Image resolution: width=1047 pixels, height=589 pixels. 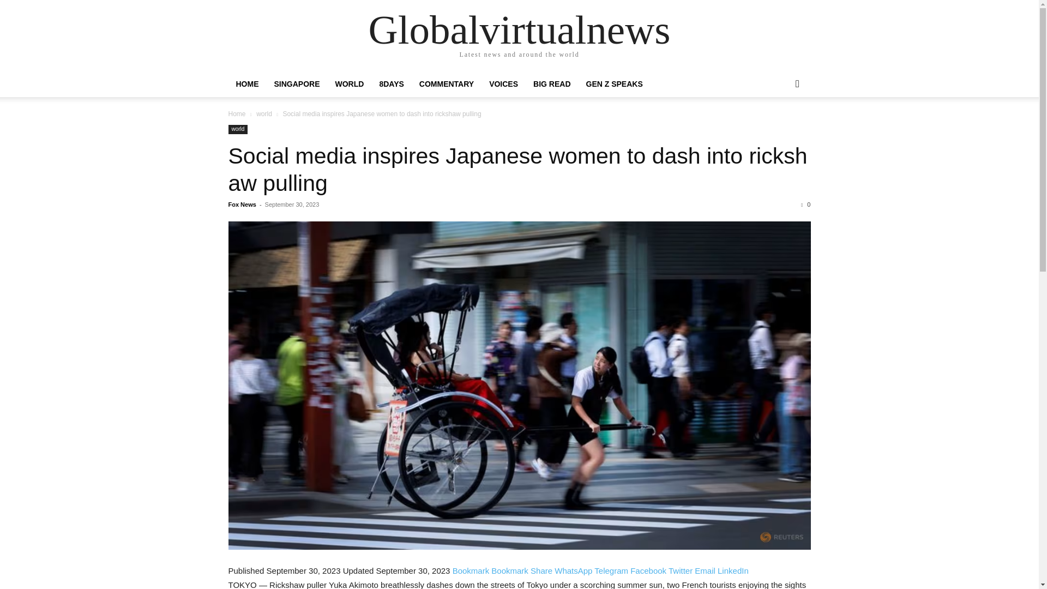 What do you see at coordinates (472, 570) in the screenshot?
I see `Bookmark` at bounding box center [472, 570].